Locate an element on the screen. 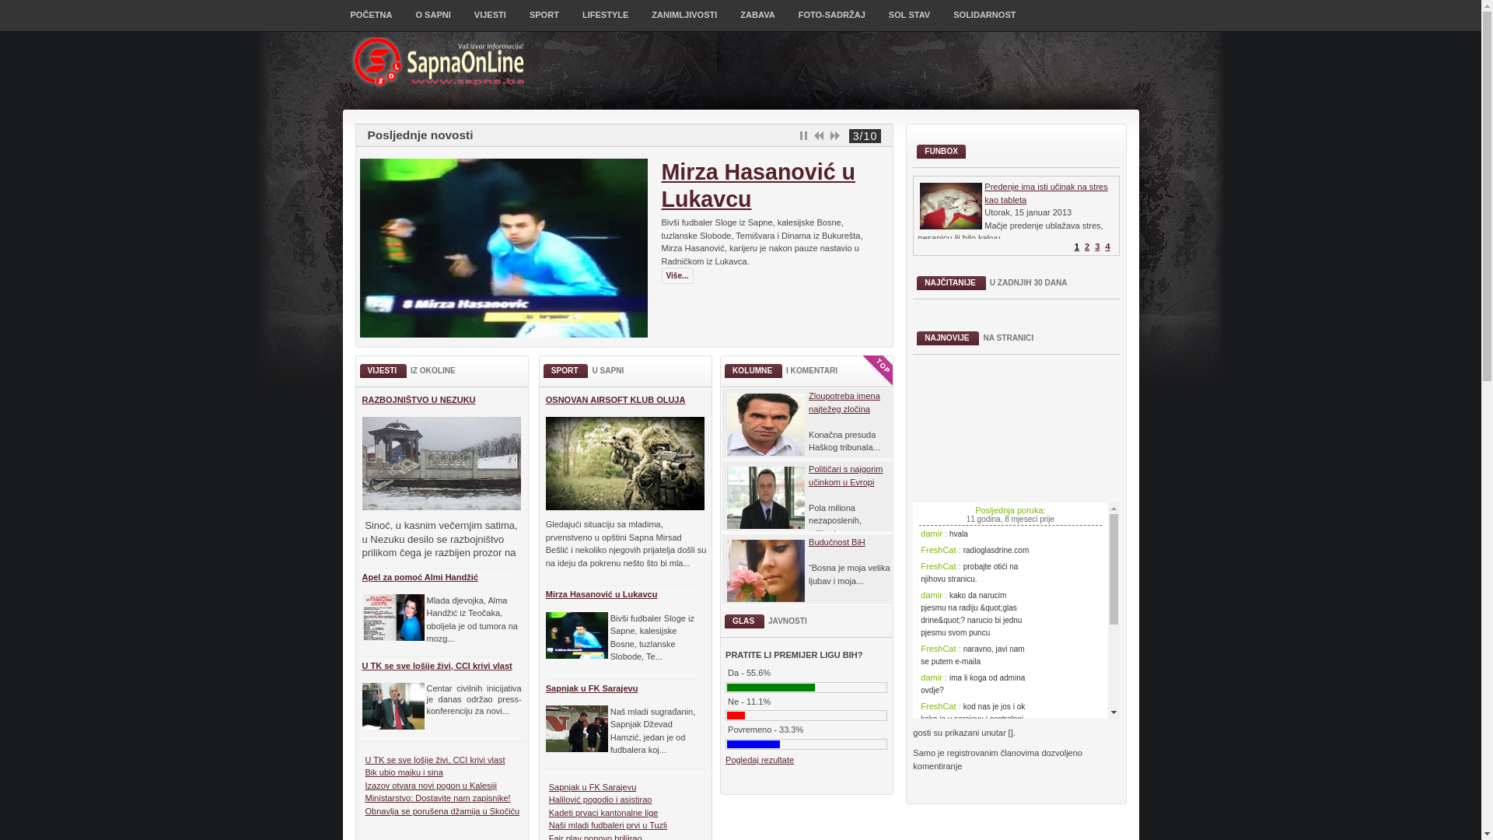 The image size is (1493, 840). SOL STAV is located at coordinates (910, 21).